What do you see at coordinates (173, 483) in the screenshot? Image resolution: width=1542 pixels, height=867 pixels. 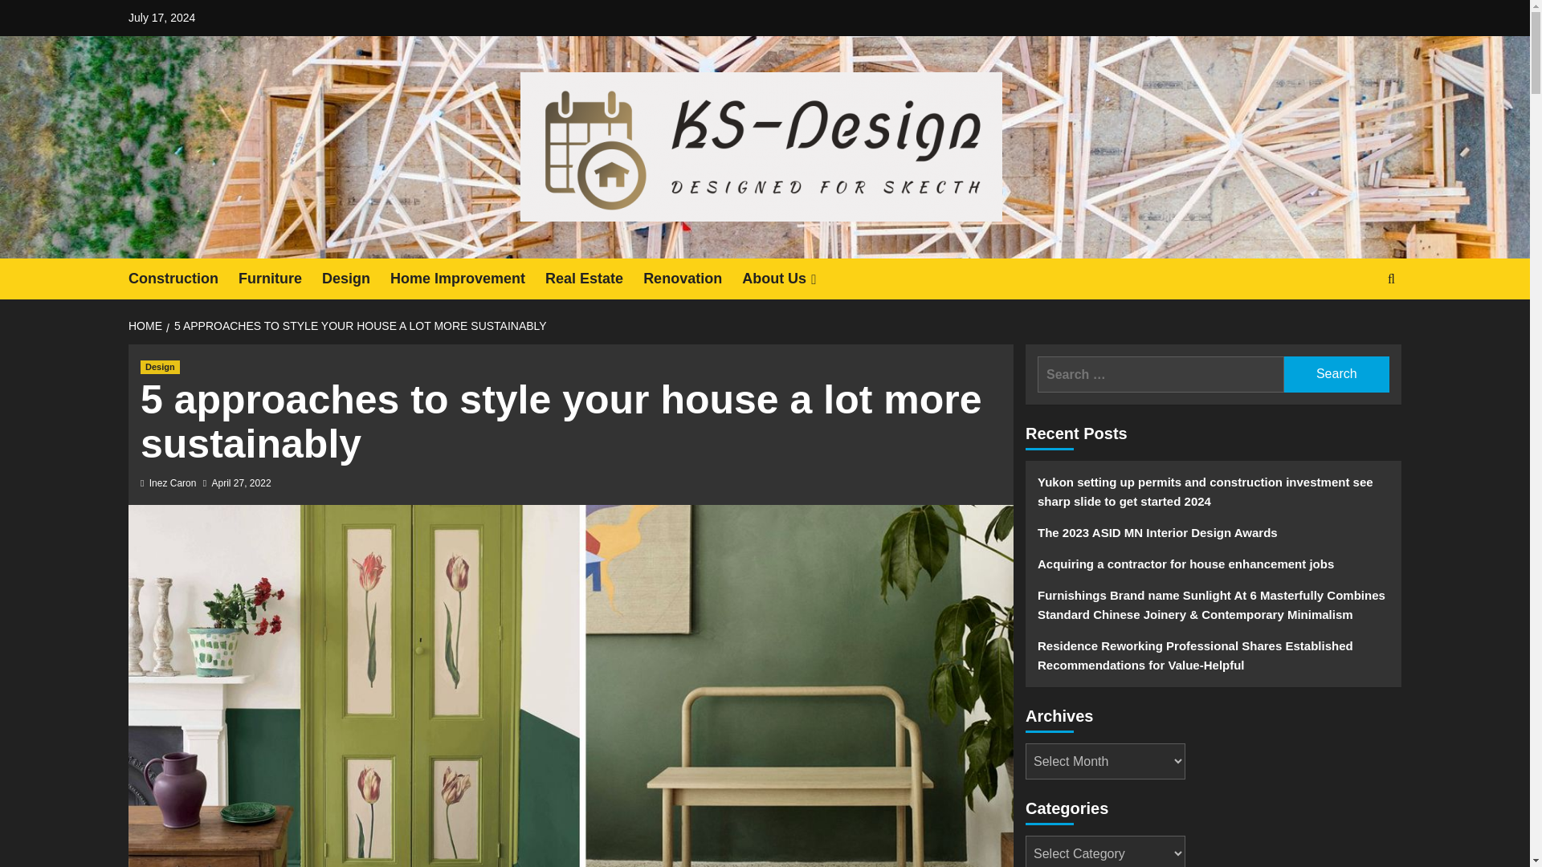 I see `Inez Caron` at bounding box center [173, 483].